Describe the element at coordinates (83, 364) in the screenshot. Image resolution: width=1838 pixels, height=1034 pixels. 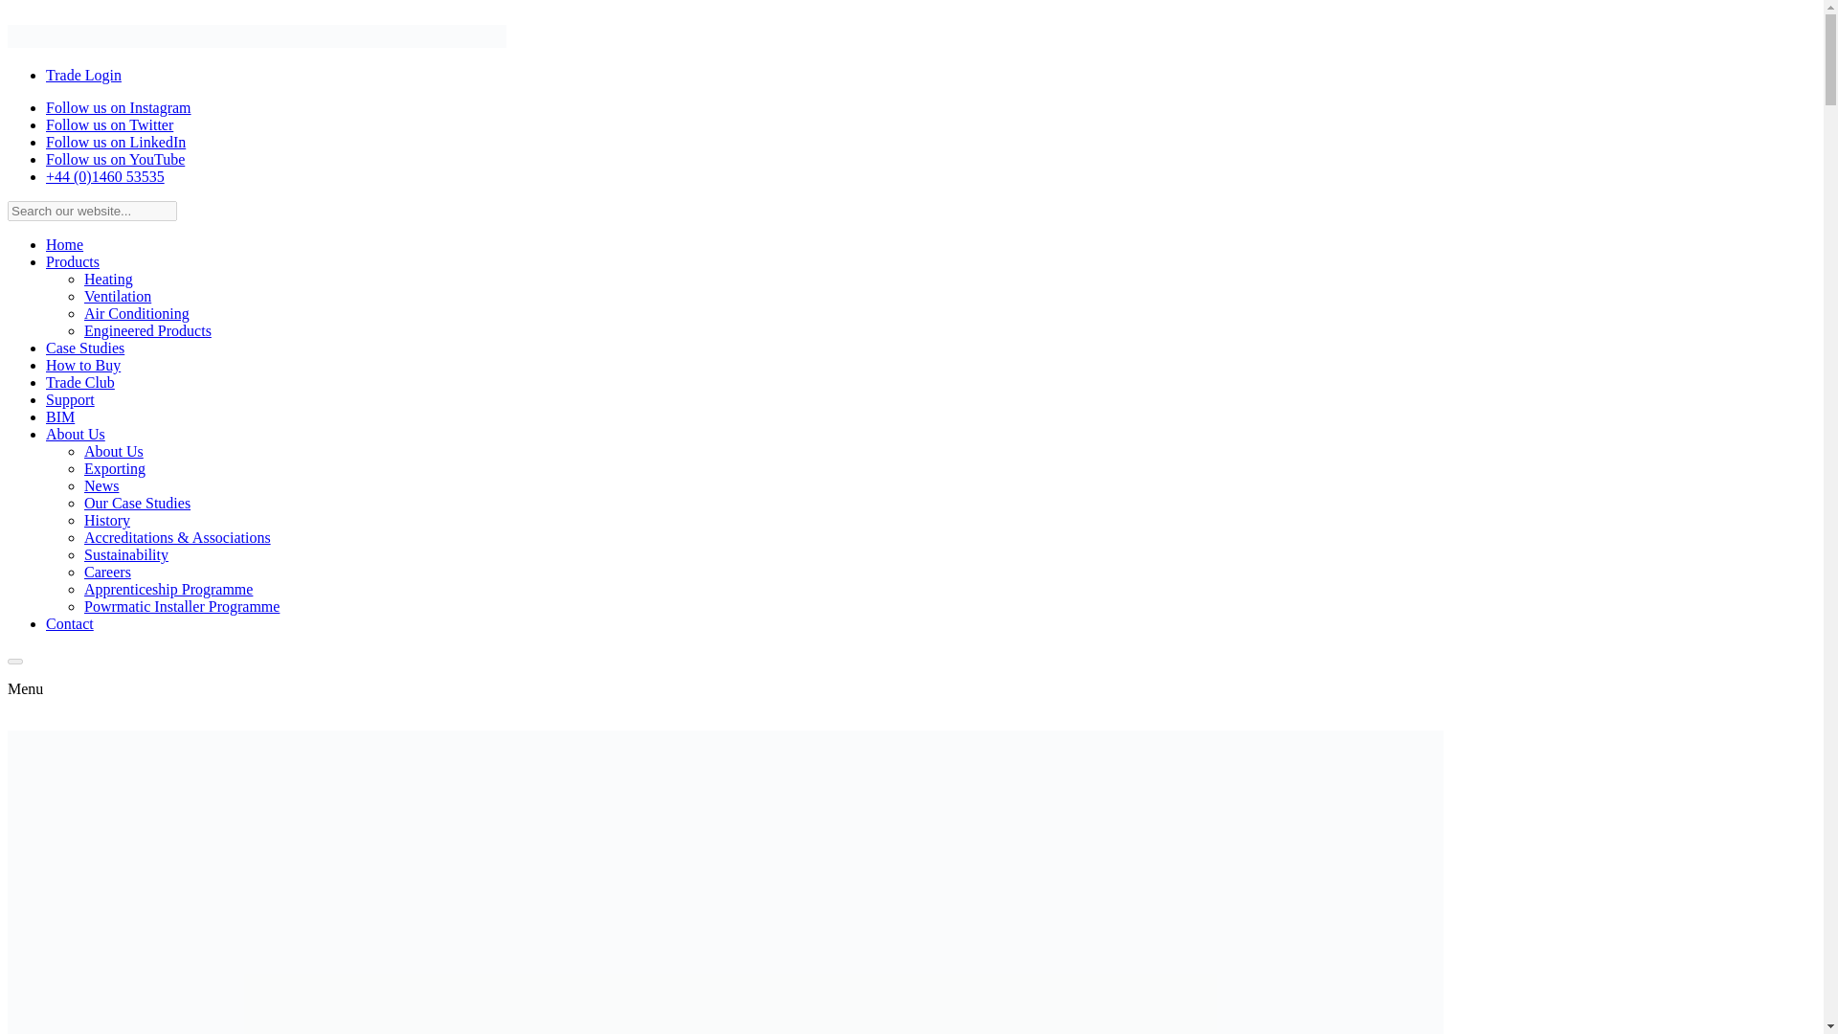
I see `How to Buy` at that location.